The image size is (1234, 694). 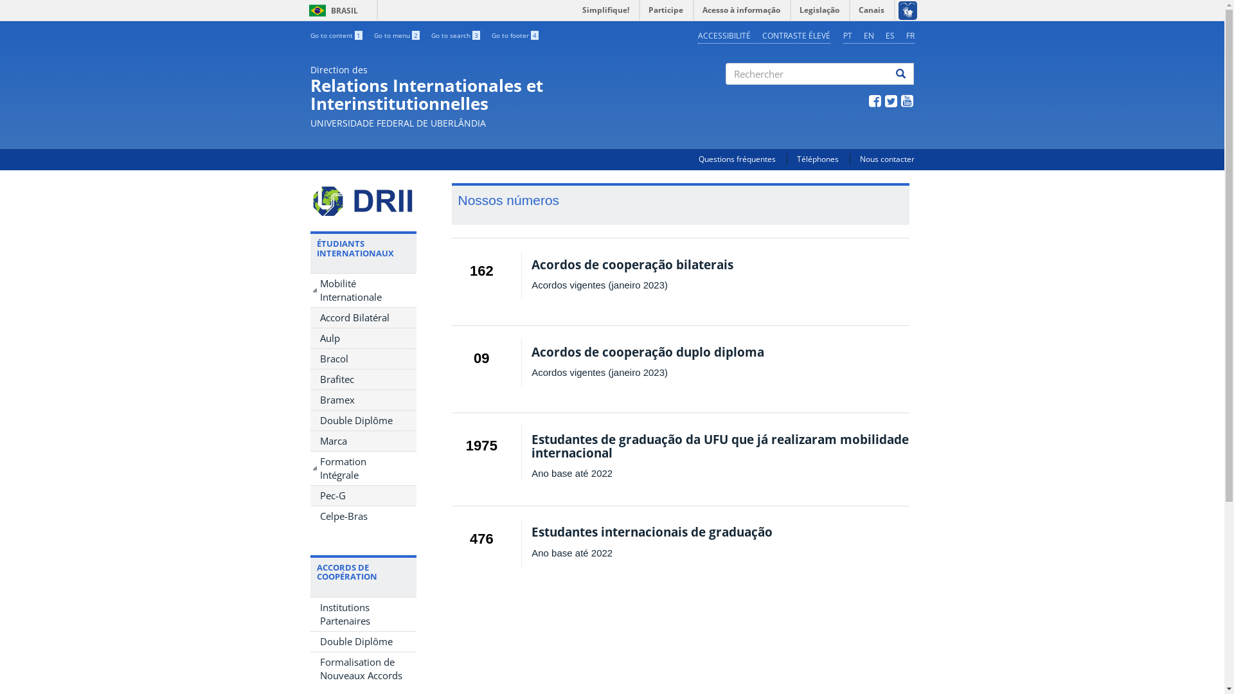 What do you see at coordinates (362, 517) in the screenshot?
I see `Celpe-Bras` at bounding box center [362, 517].